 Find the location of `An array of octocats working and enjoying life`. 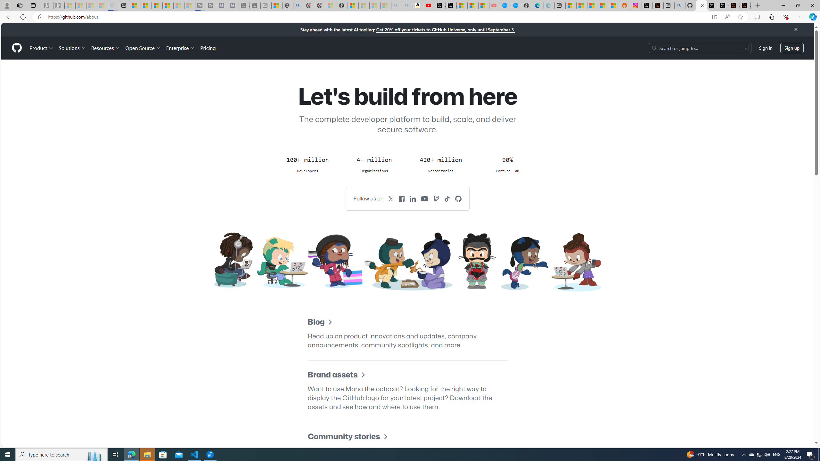

An array of octocats working and enjoying life is located at coordinates (407, 262).